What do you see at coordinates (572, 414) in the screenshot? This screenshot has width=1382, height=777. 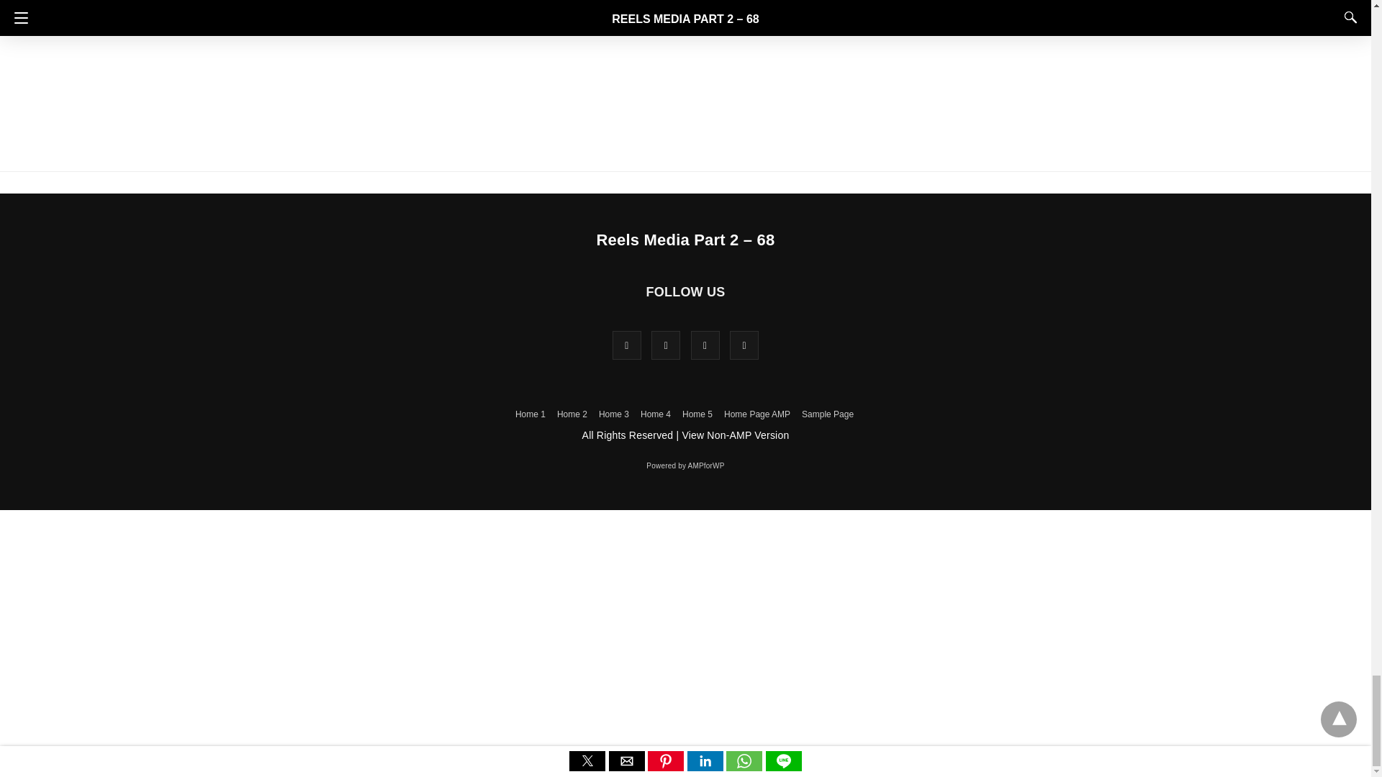 I see `Home 2` at bounding box center [572, 414].